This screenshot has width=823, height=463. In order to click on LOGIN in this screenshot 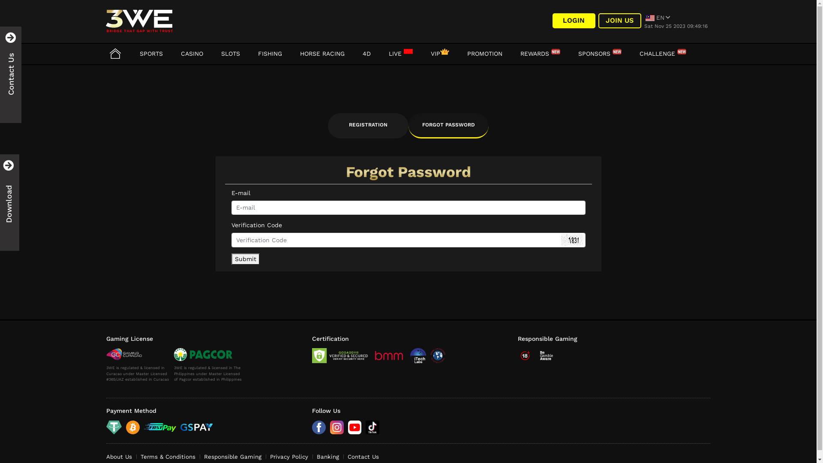, I will do `click(574, 21)`.